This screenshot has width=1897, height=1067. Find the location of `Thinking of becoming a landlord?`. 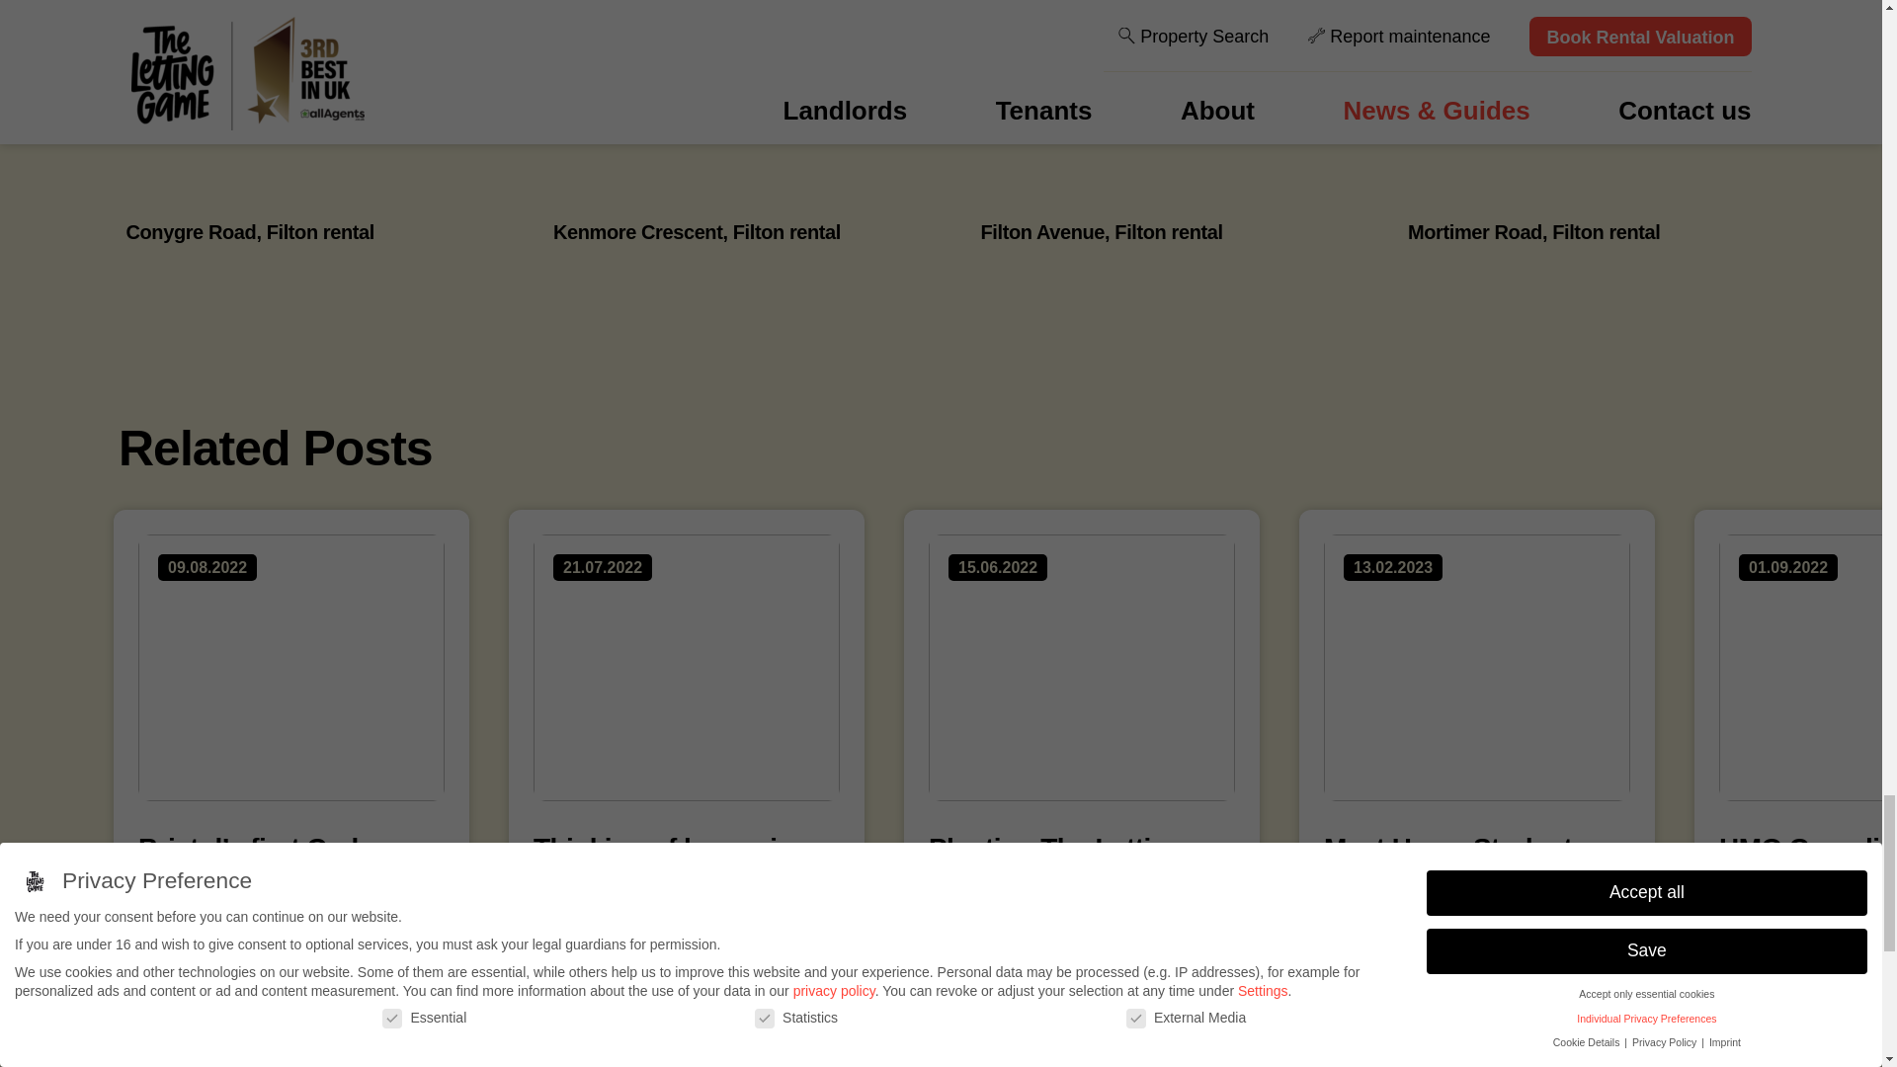

Thinking of becoming a landlord? is located at coordinates (686, 740).